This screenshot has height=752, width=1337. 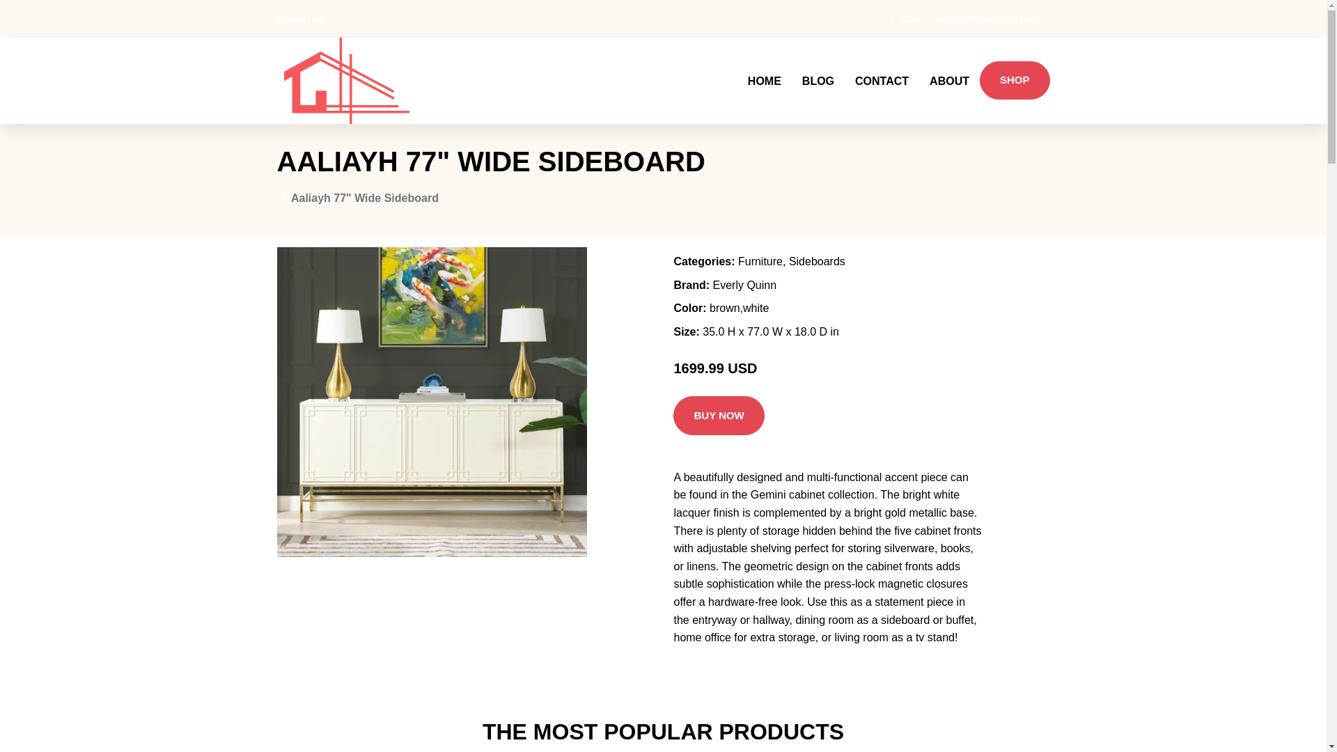 What do you see at coordinates (950, 81) in the screenshot?
I see `ABOUT` at bounding box center [950, 81].